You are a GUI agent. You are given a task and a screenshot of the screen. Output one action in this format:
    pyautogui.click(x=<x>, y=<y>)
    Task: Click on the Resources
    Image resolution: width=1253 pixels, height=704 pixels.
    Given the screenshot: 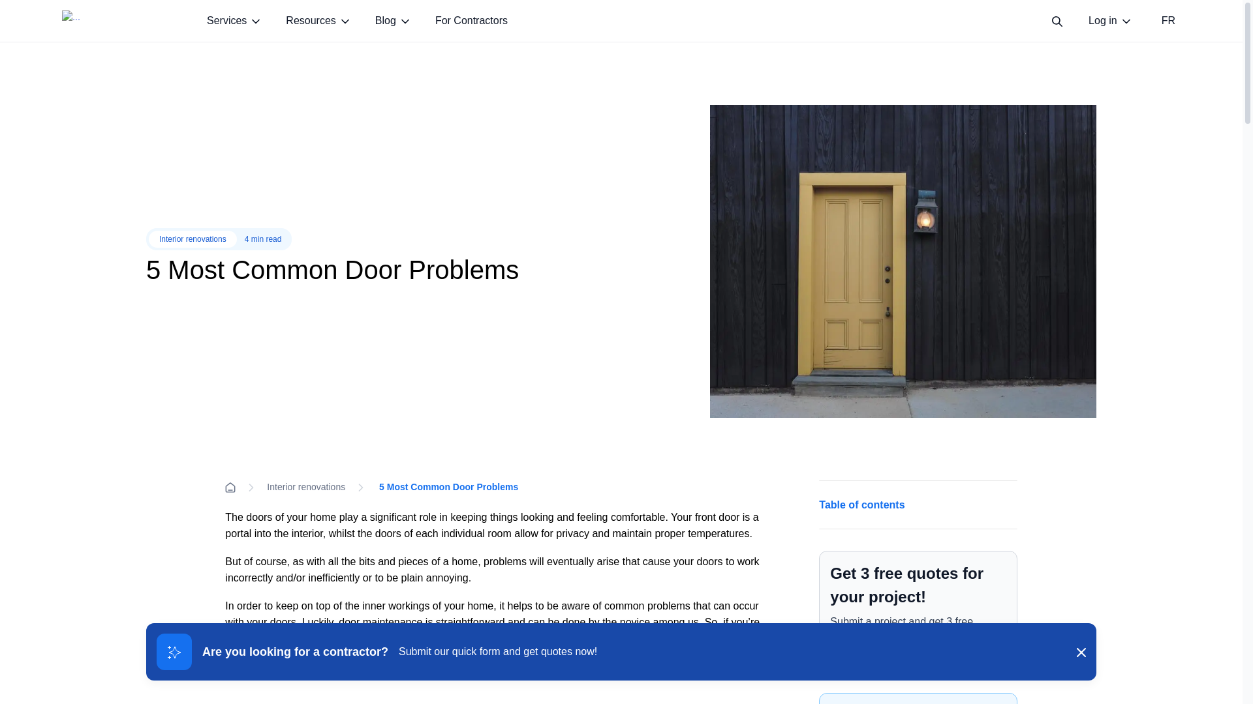 What is the action you would take?
    pyautogui.click(x=317, y=21)
    